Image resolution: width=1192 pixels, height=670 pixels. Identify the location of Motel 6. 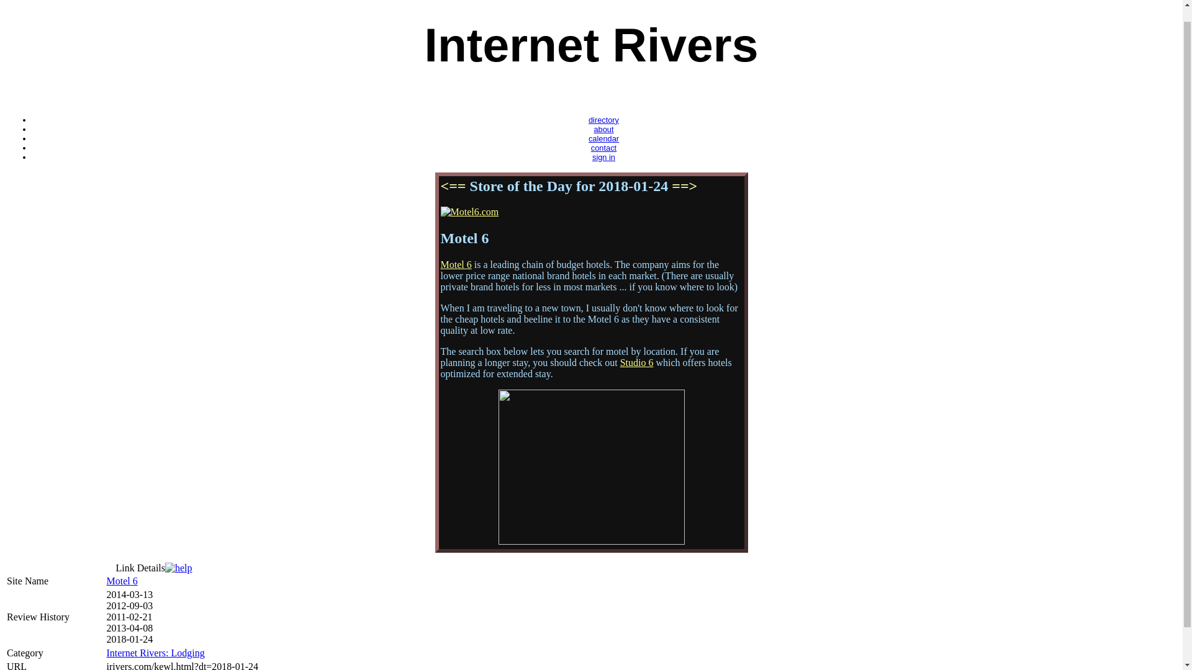
(121, 581).